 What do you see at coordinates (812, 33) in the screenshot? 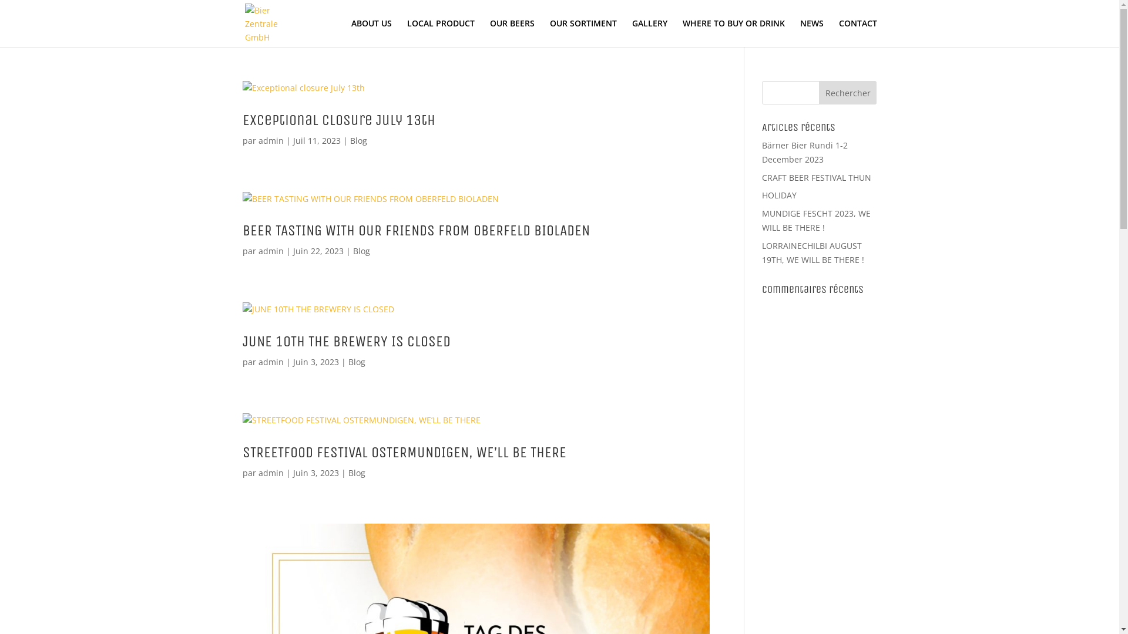
I see `NEWS` at bounding box center [812, 33].